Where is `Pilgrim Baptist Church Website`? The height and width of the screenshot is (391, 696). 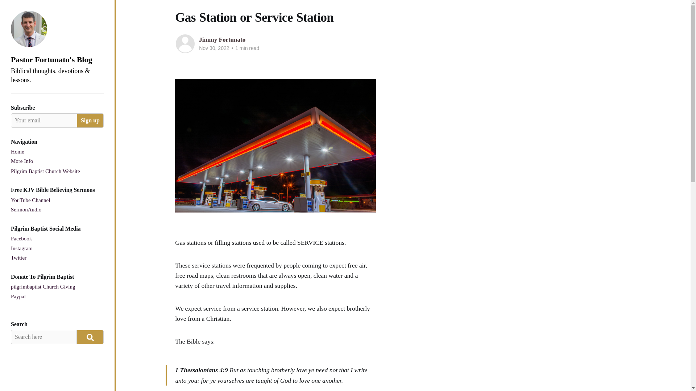
Pilgrim Baptist Church Website is located at coordinates (45, 172).